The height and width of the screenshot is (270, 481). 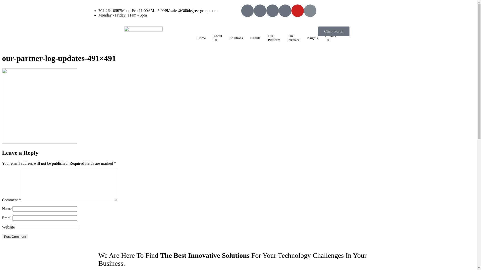 I want to click on About Us, so click(x=218, y=38).